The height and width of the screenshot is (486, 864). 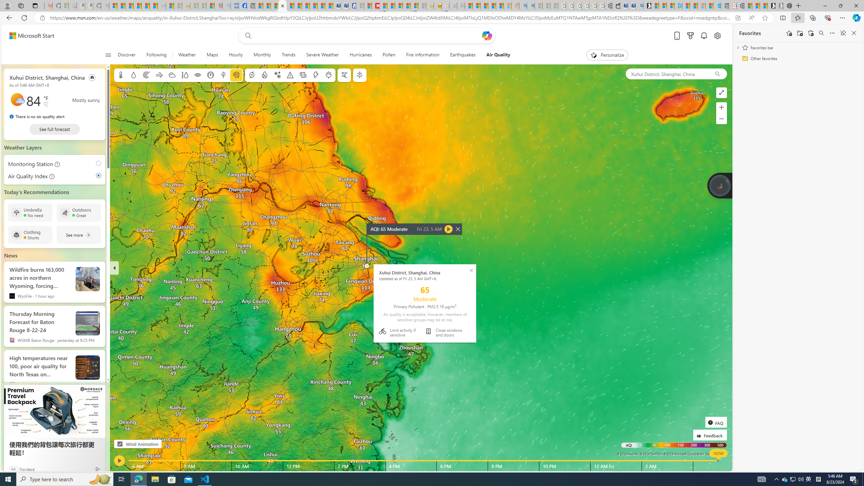 What do you see at coordinates (12, 340) in the screenshot?
I see `WGMB Baton Rouge` at bounding box center [12, 340].